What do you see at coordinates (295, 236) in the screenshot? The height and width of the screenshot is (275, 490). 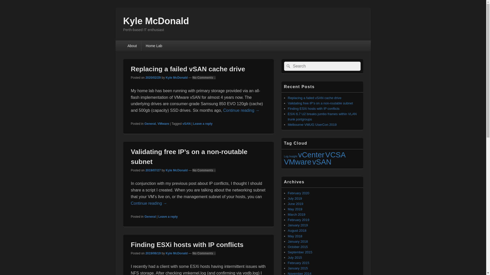 I see `May 2018` at bounding box center [295, 236].